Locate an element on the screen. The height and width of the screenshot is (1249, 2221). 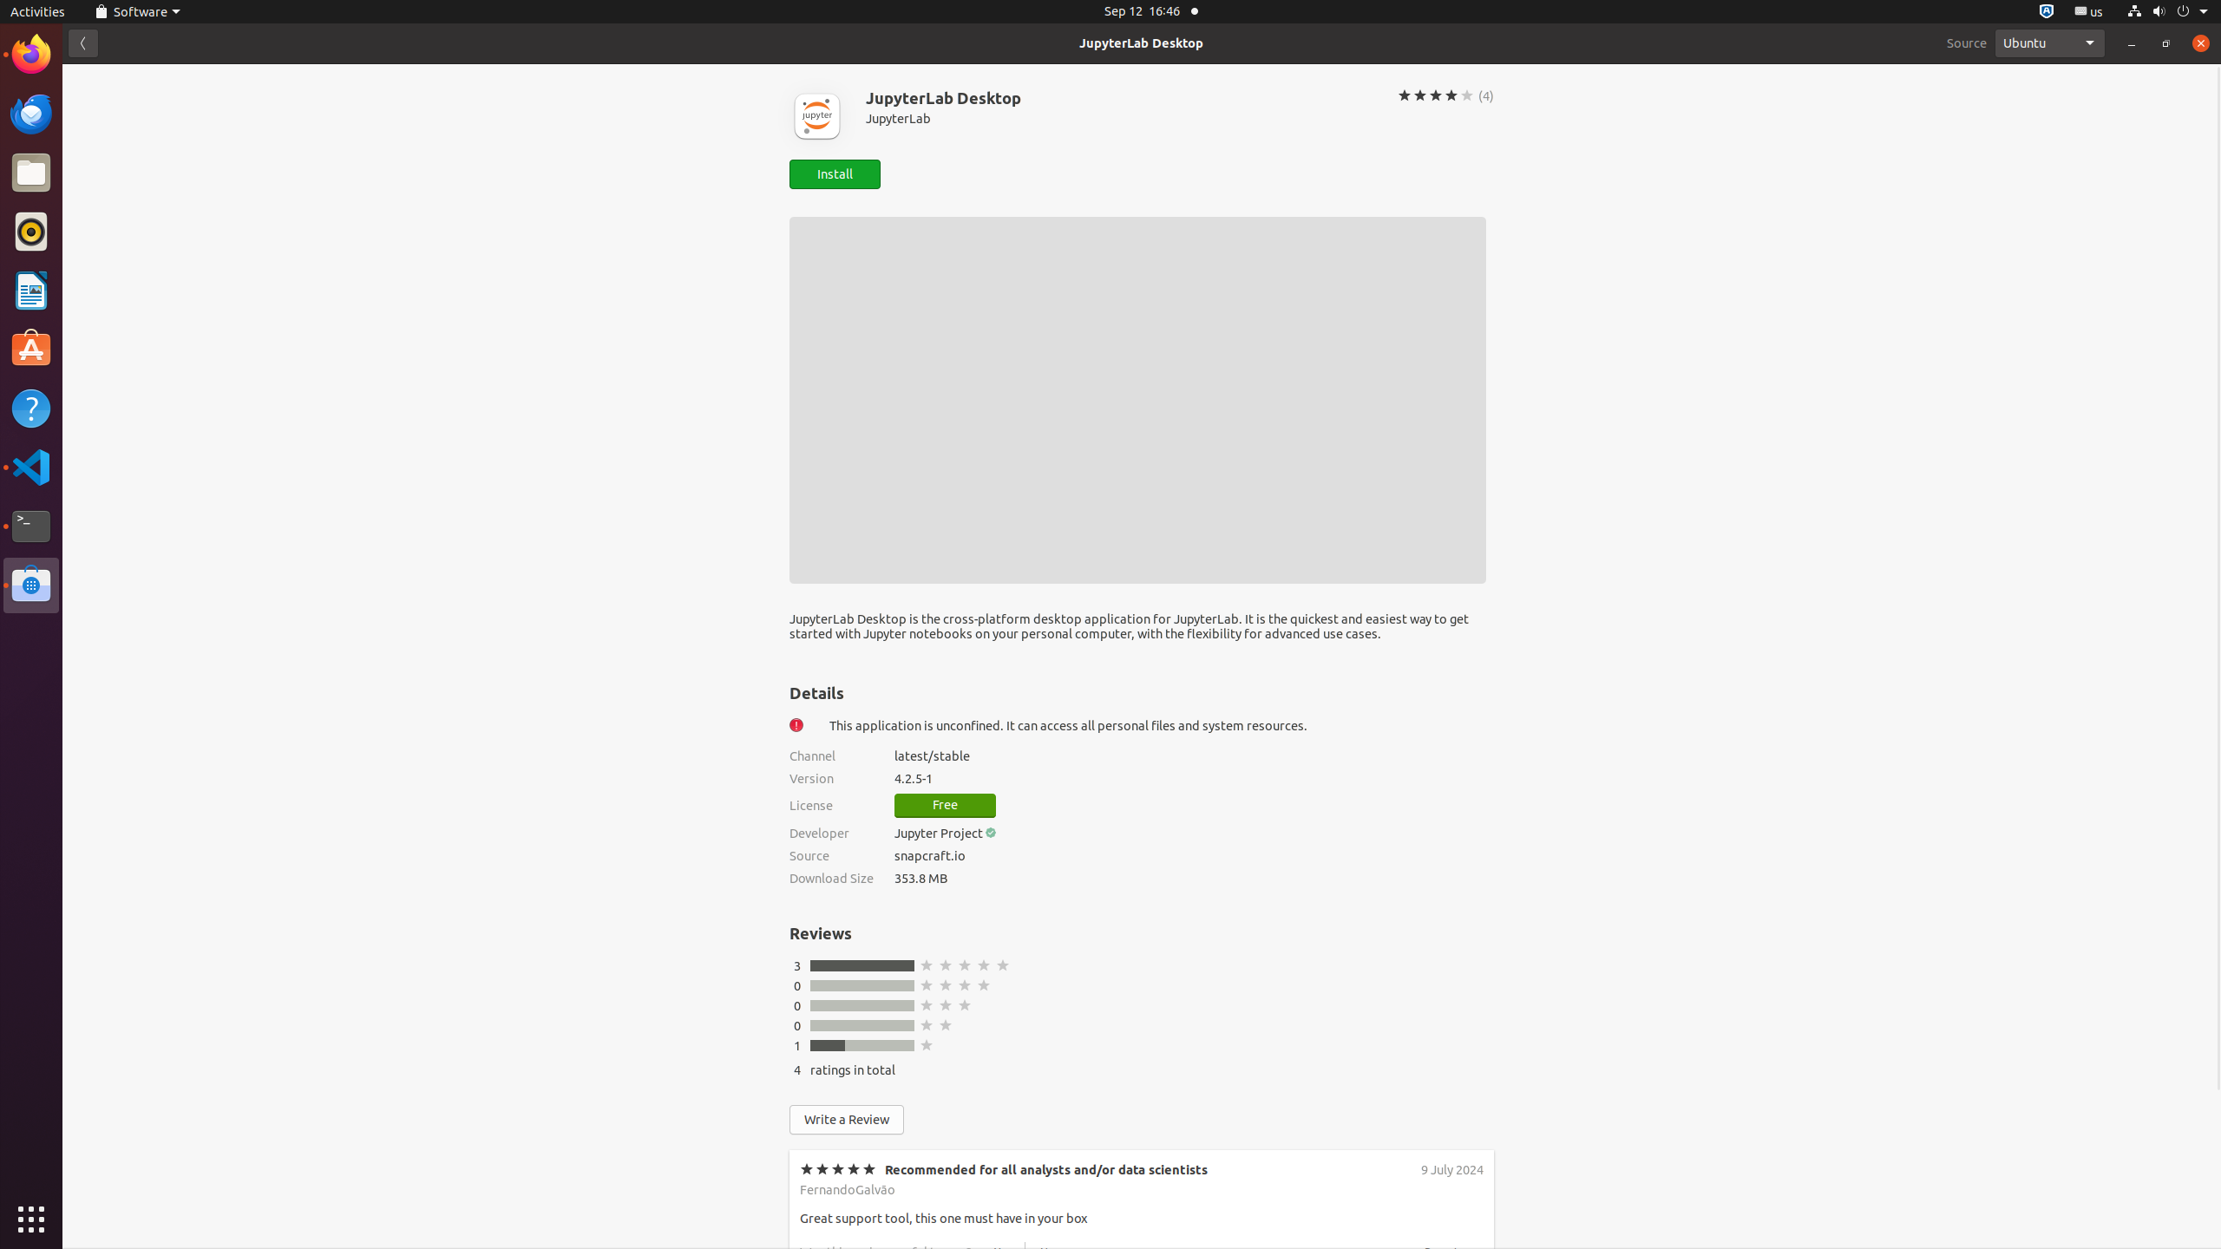
Write a Review is located at coordinates (847, 1120).